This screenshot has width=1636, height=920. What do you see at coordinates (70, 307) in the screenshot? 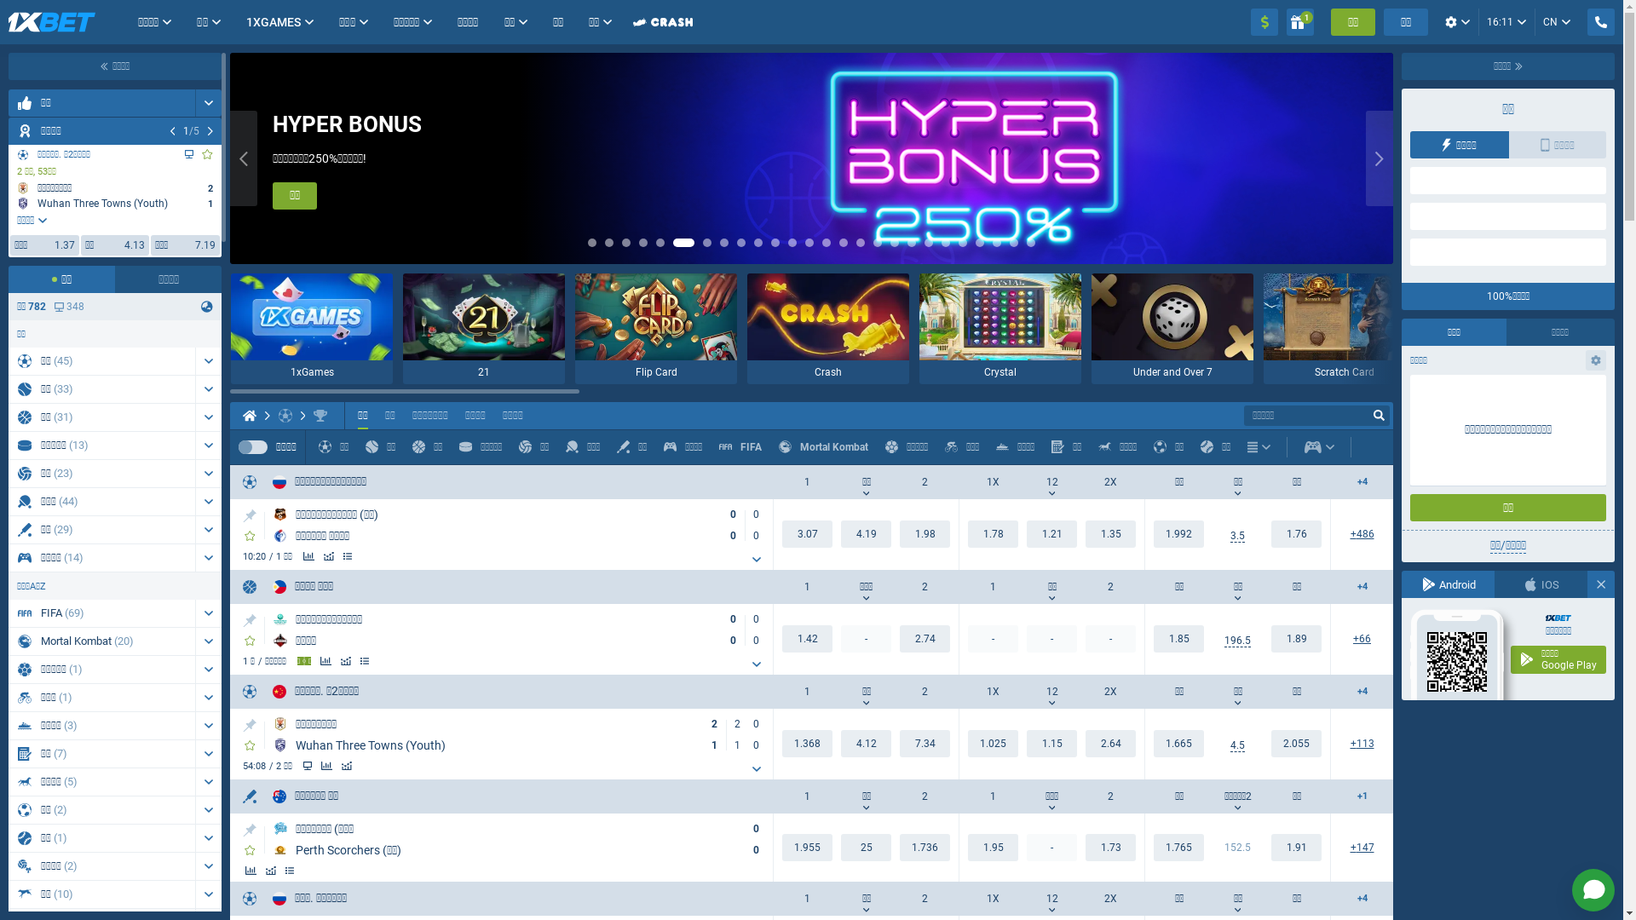
I see `348` at bounding box center [70, 307].